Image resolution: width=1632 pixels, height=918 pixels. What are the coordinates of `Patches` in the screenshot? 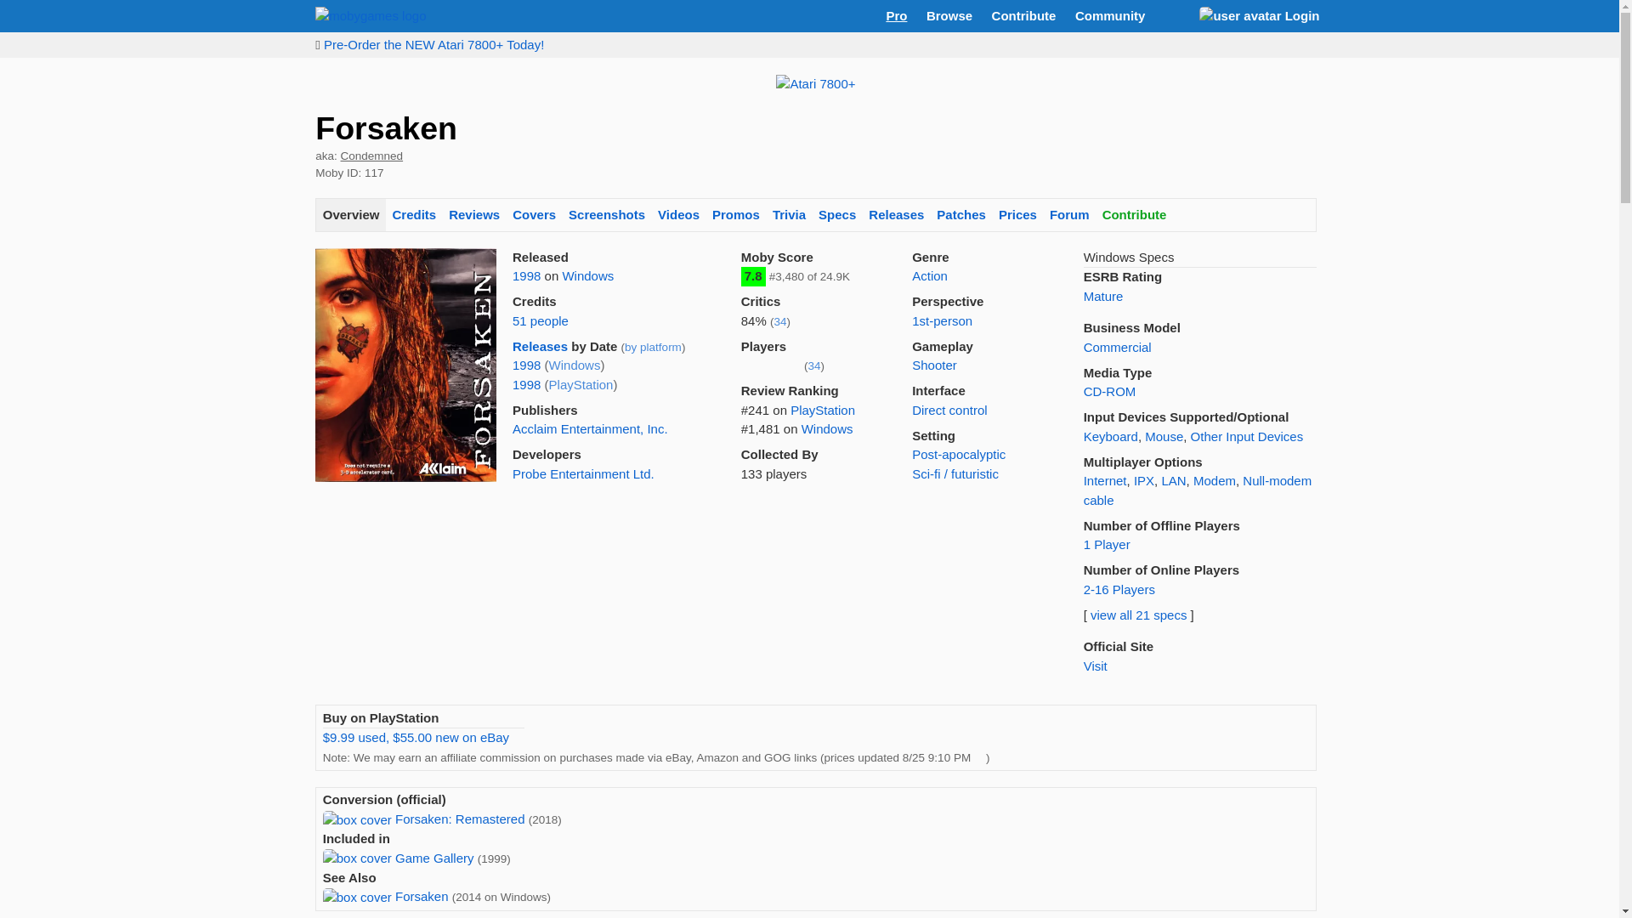 It's located at (960, 216).